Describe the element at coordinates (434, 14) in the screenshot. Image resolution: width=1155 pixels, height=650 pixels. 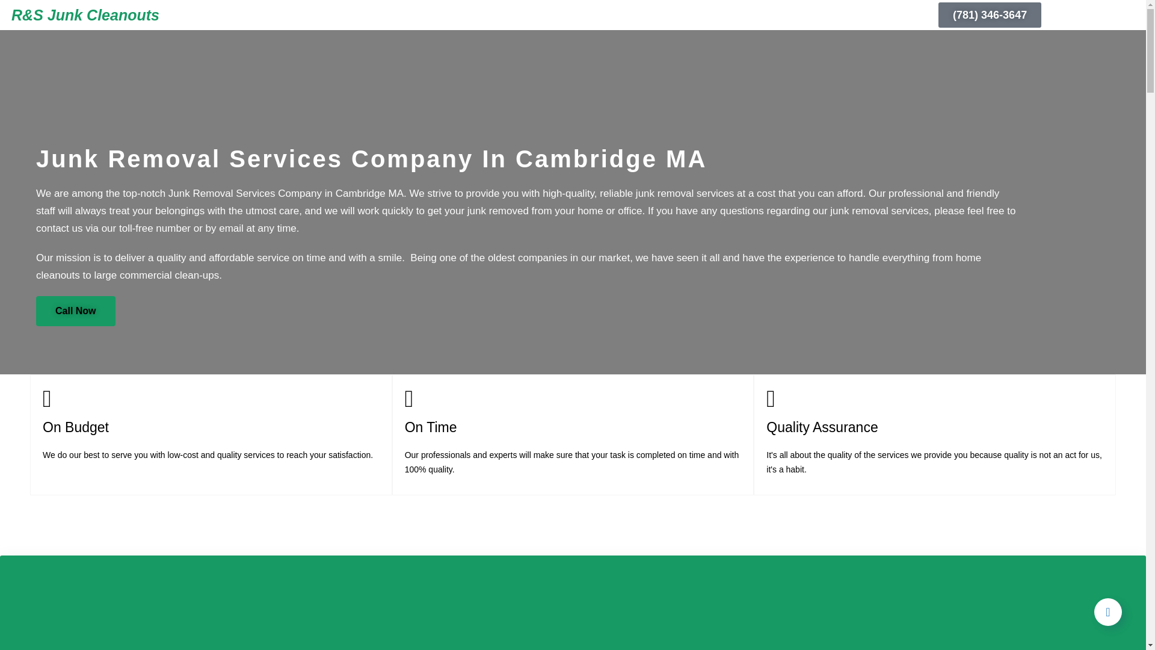
I see `Home` at that location.